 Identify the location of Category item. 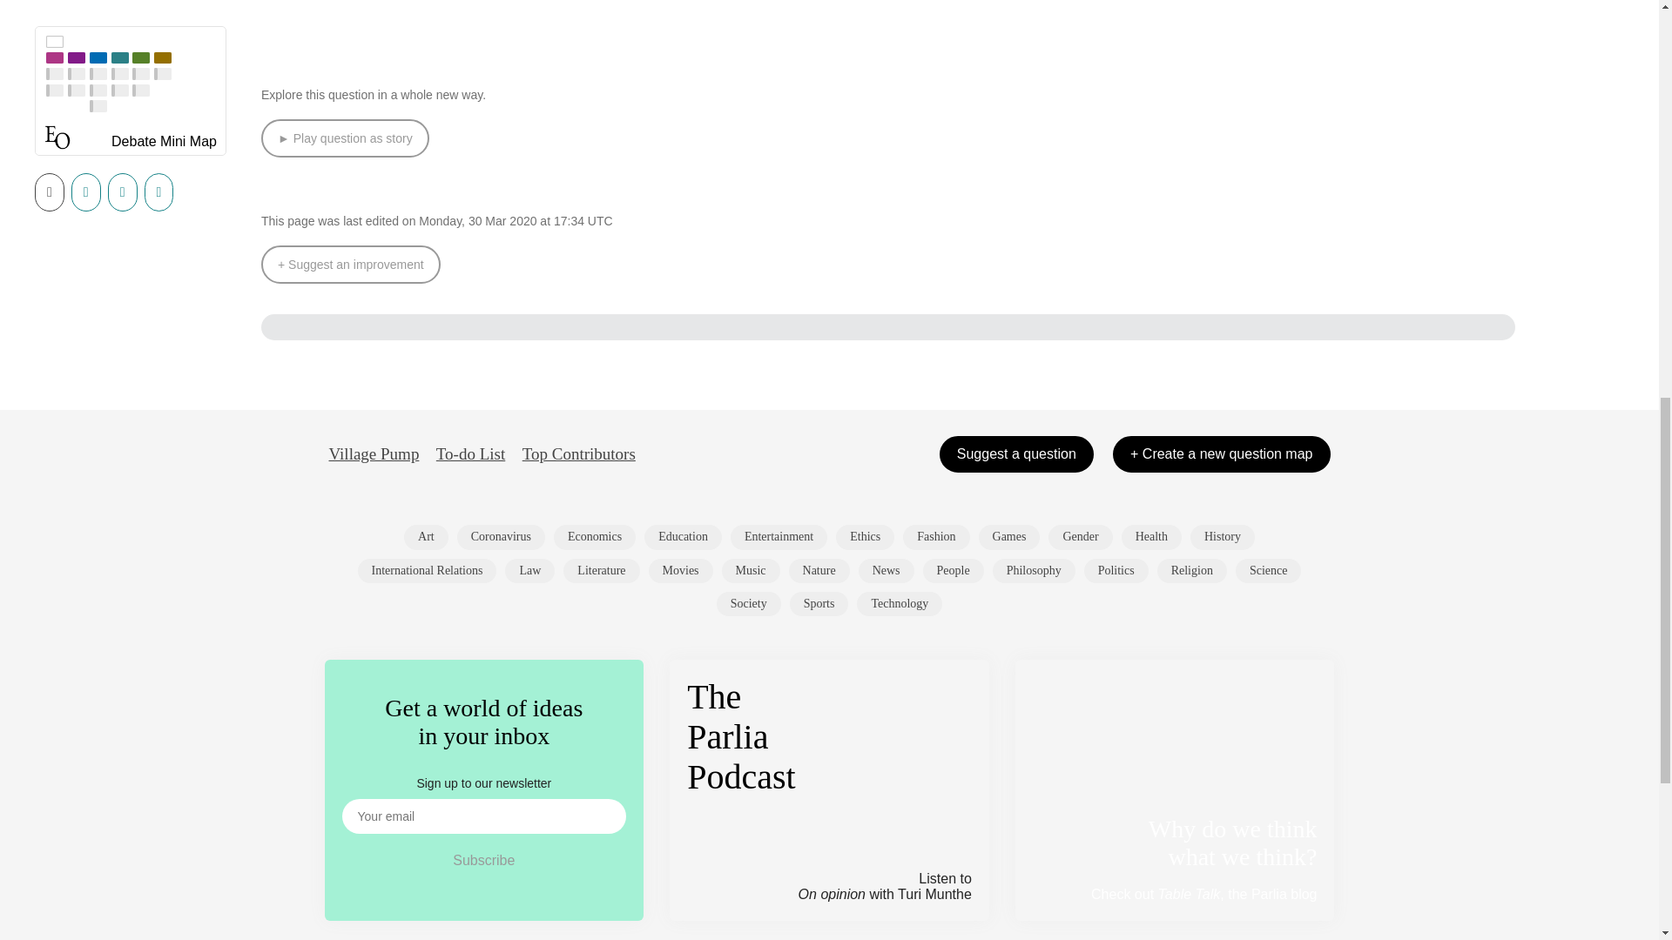
(683, 536).